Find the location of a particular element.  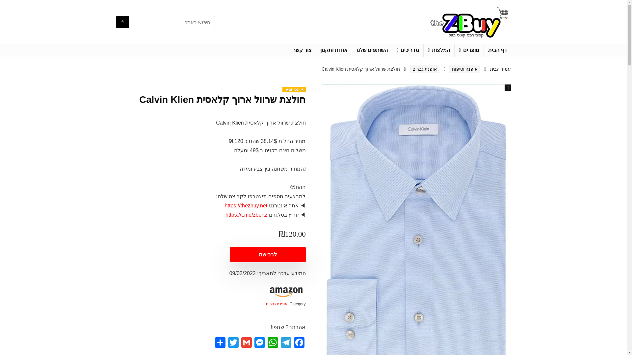

Facebook is located at coordinates (299, 343).